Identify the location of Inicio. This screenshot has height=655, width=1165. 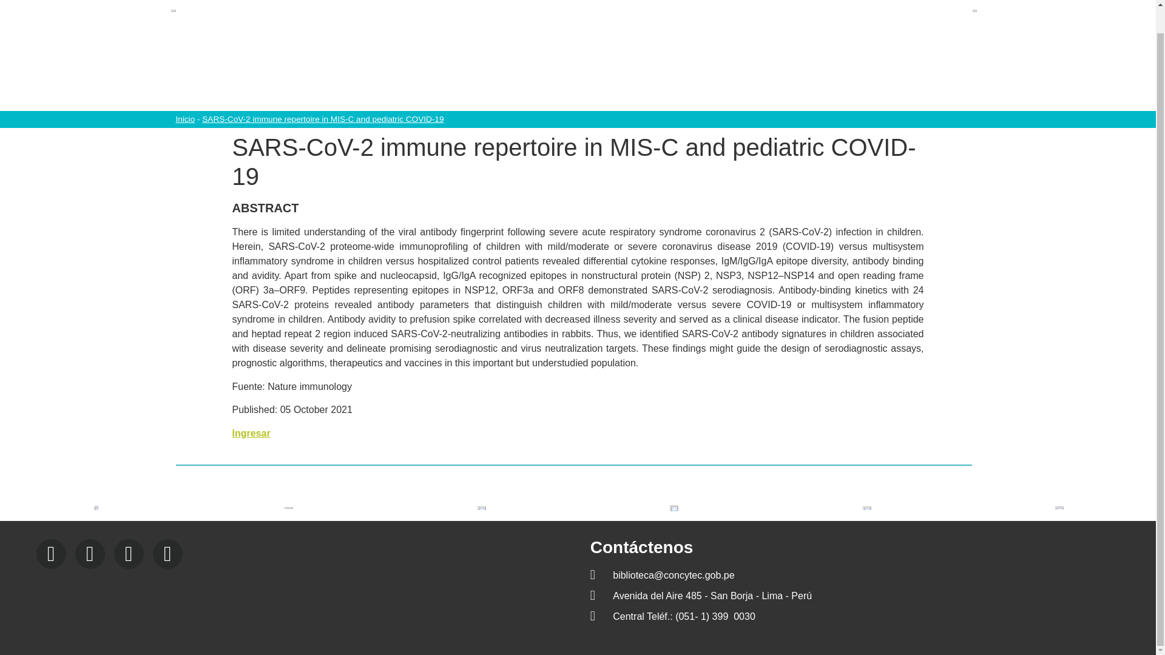
(184, 119).